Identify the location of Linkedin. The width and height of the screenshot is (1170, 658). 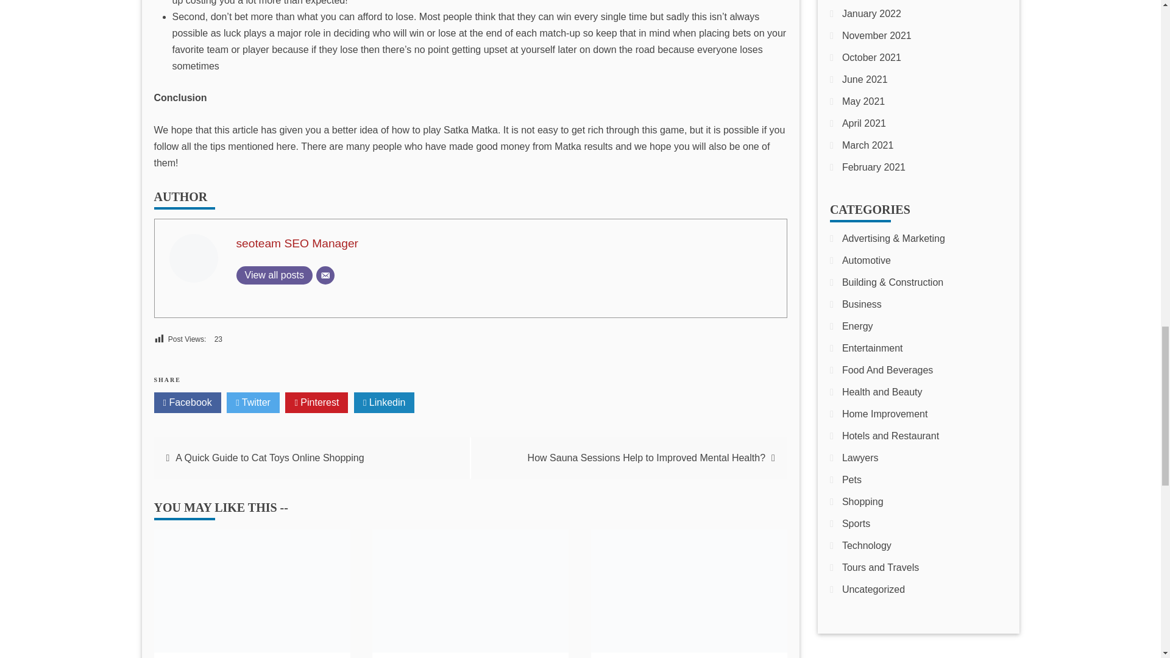
(385, 402).